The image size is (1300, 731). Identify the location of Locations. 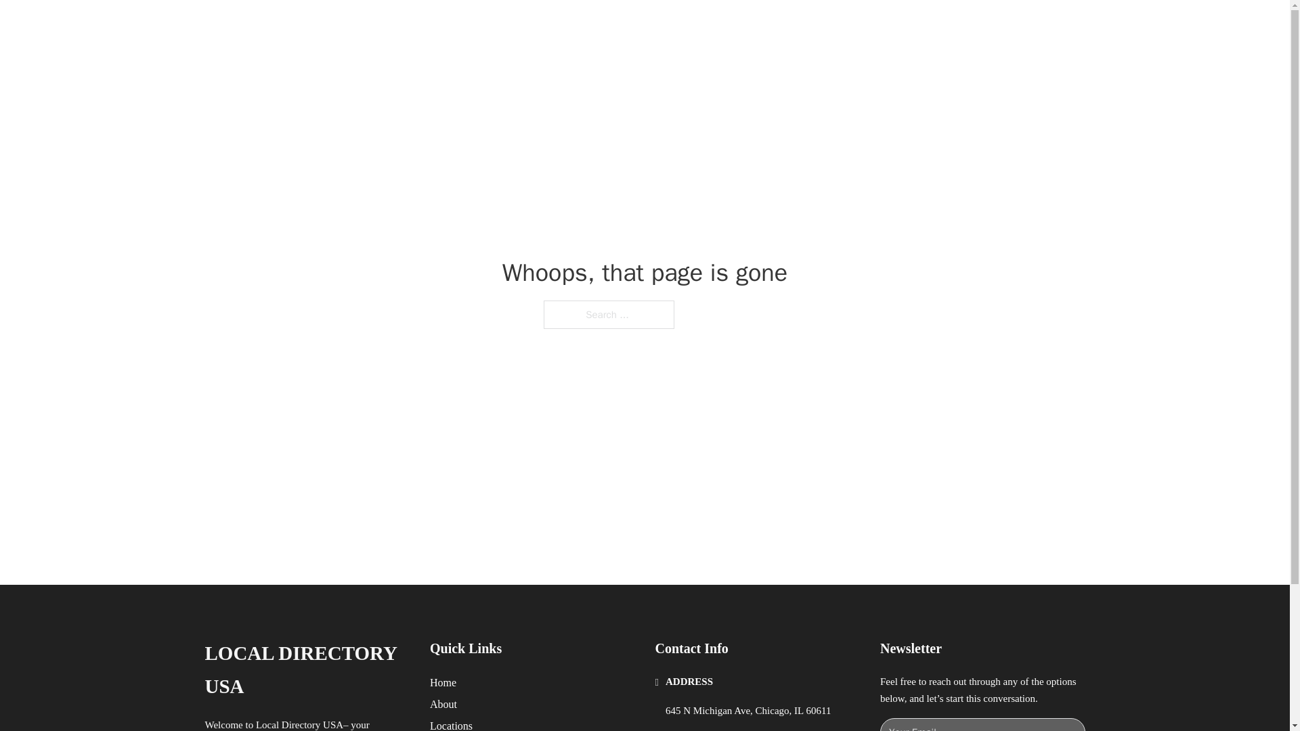
(451, 724).